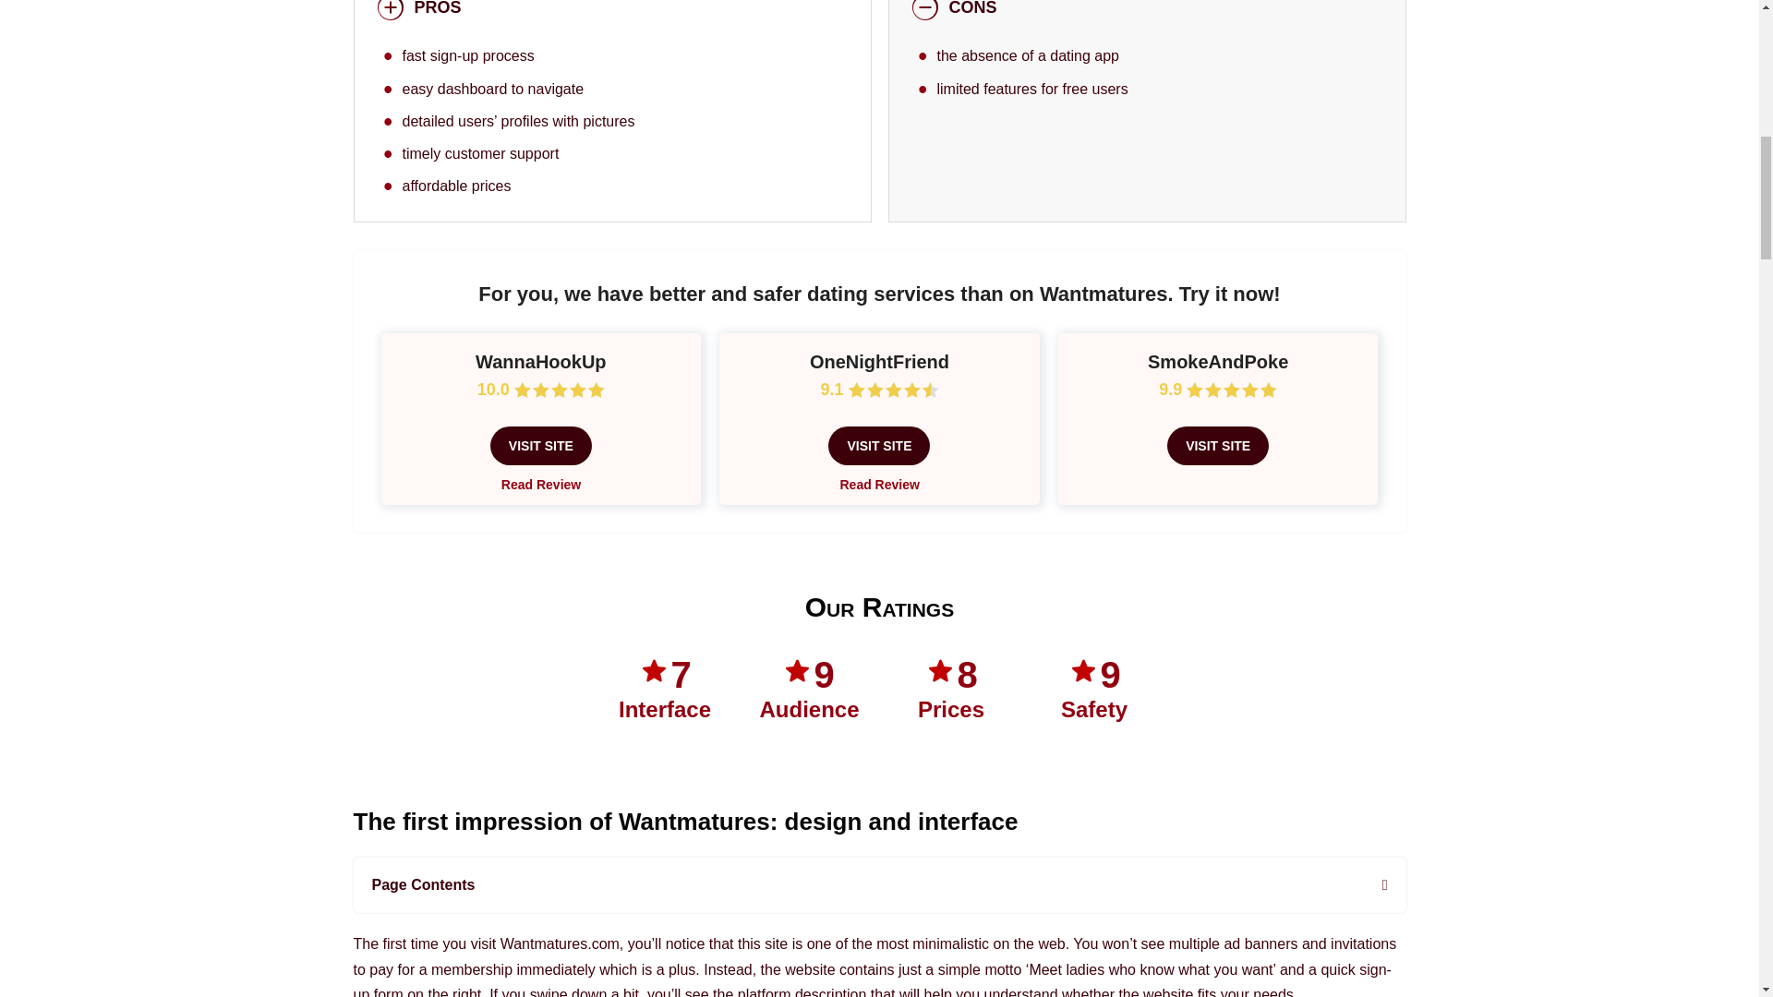 The height and width of the screenshot is (997, 1773). I want to click on Read Review, so click(878, 485).